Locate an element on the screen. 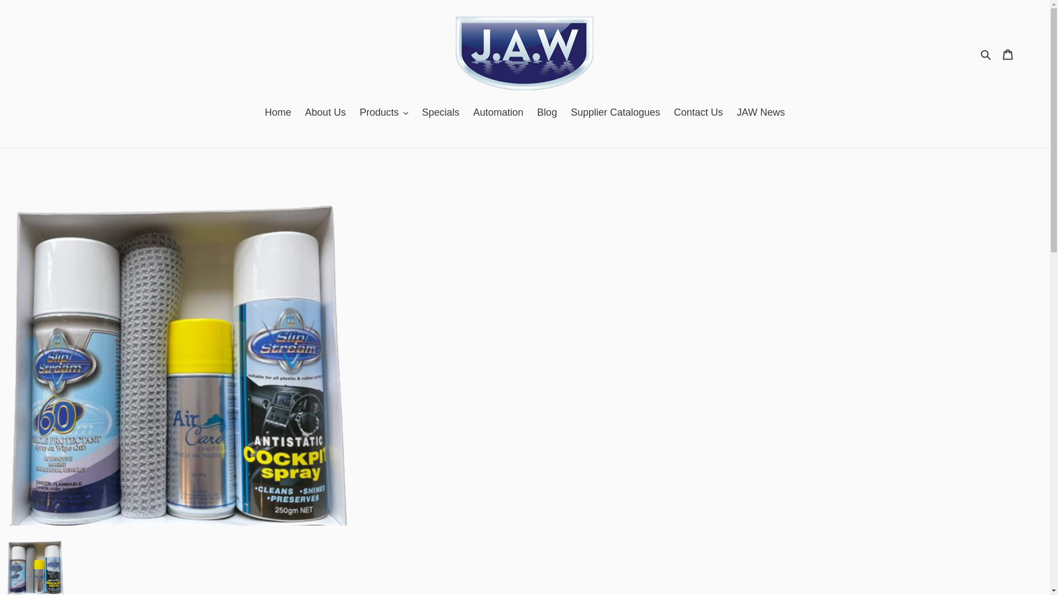  Search is located at coordinates (986, 54).